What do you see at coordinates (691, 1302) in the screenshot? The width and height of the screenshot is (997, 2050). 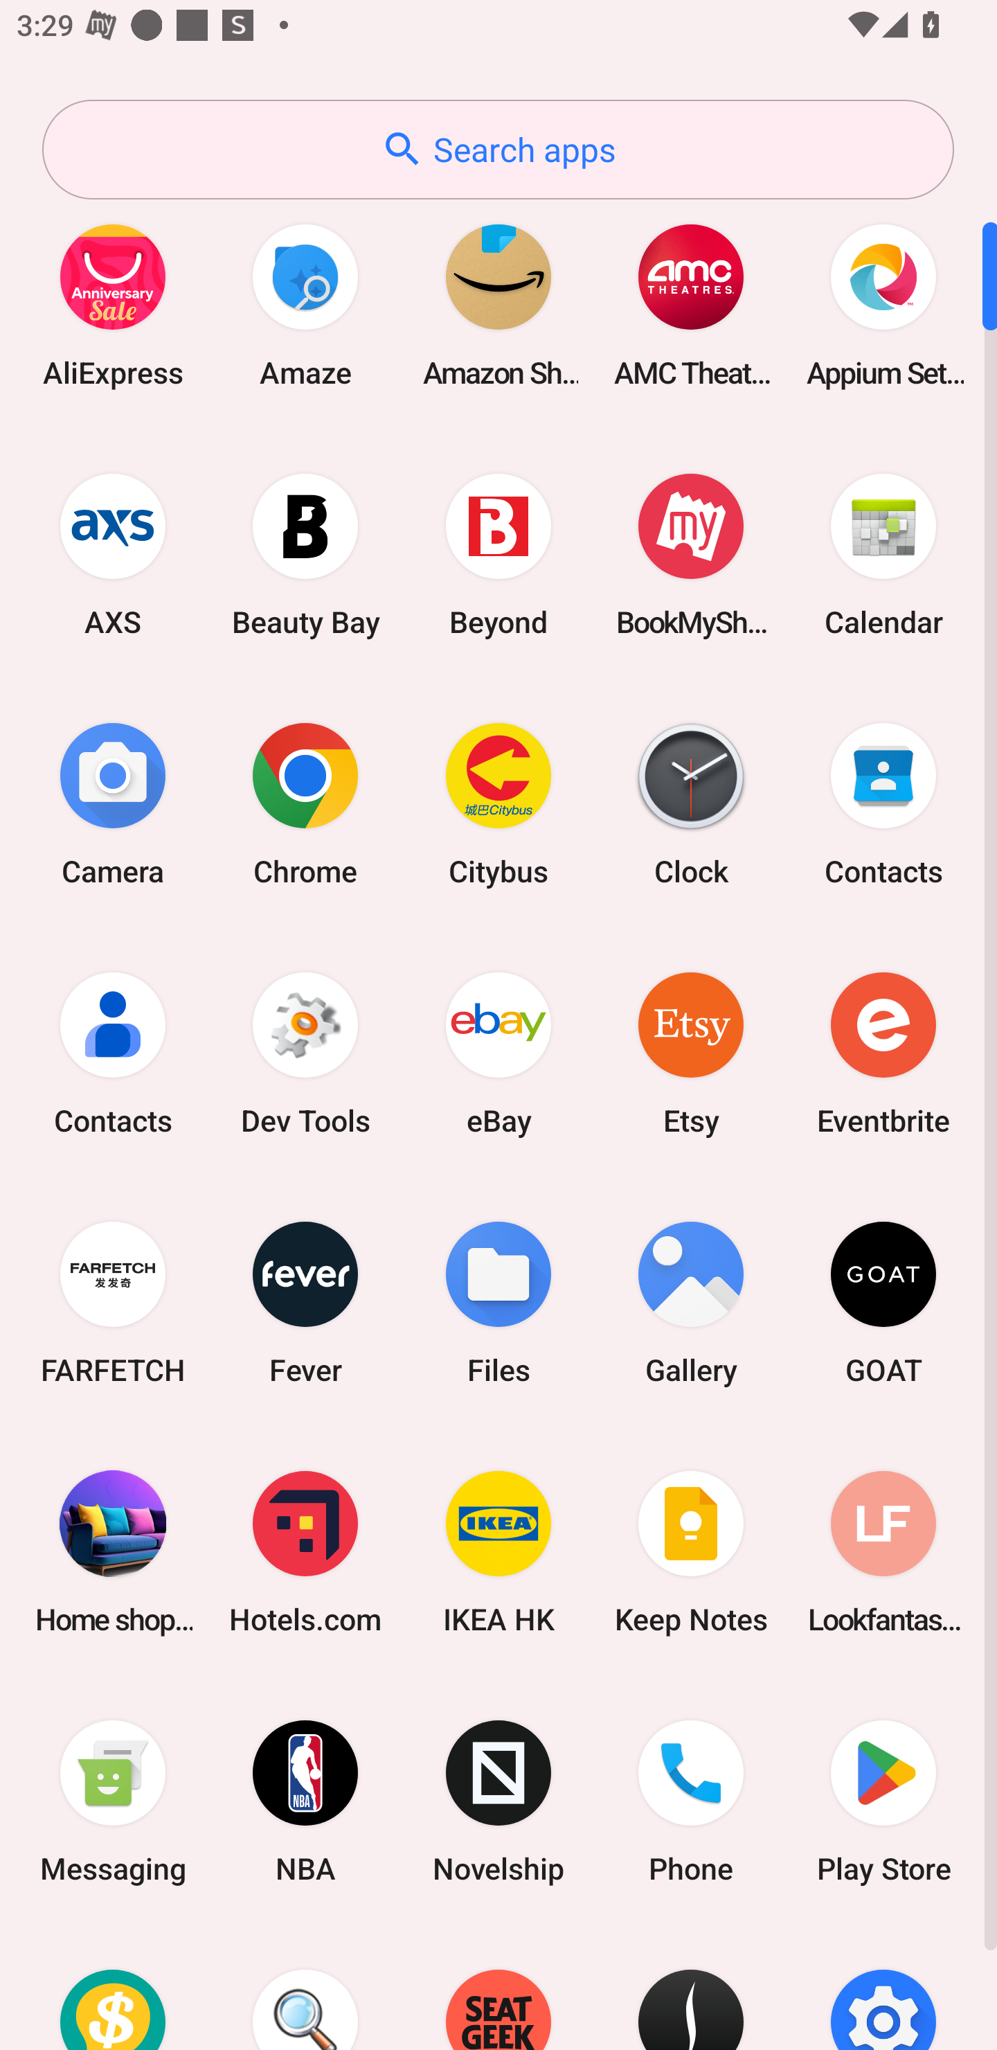 I see `Gallery` at bounding box center [691, 1302].